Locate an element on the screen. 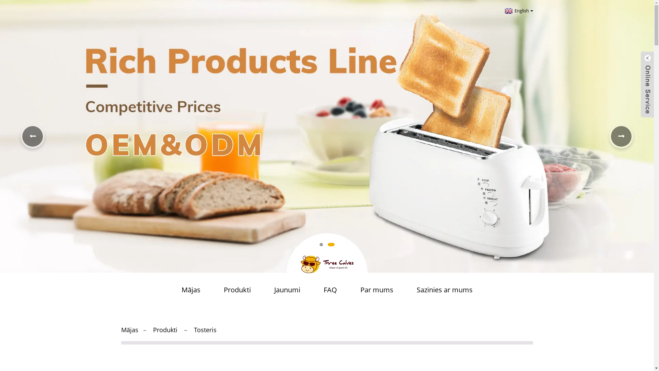 The height and width of the screenshot is (371, 659). Tosteris is located at coordinates (205, 330).